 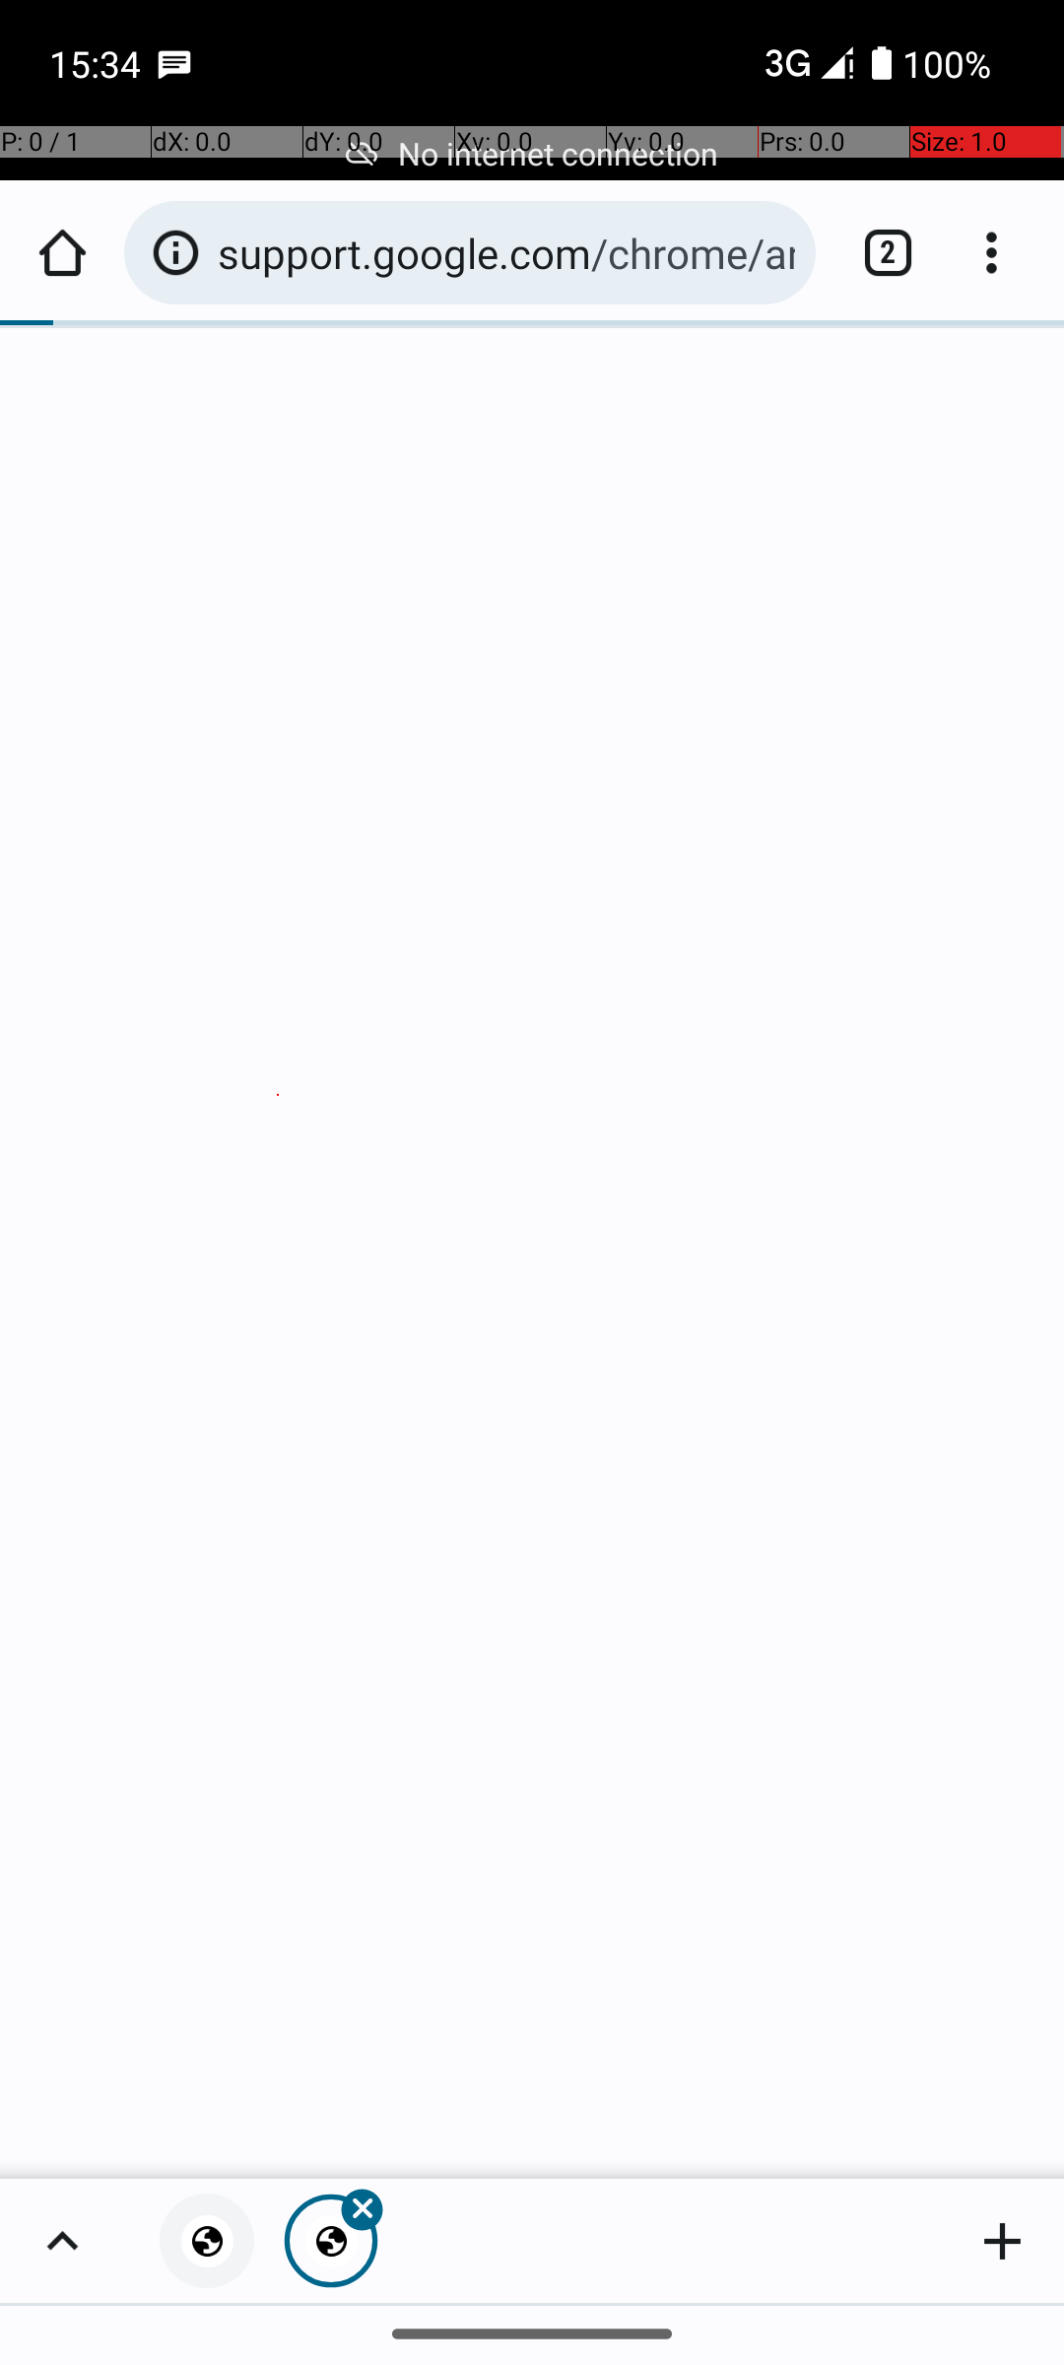 What do you see at coordinates (1002, 2241) in the screenshot?
I see `Add new tab to group` at bounding box center [1002, 2241].